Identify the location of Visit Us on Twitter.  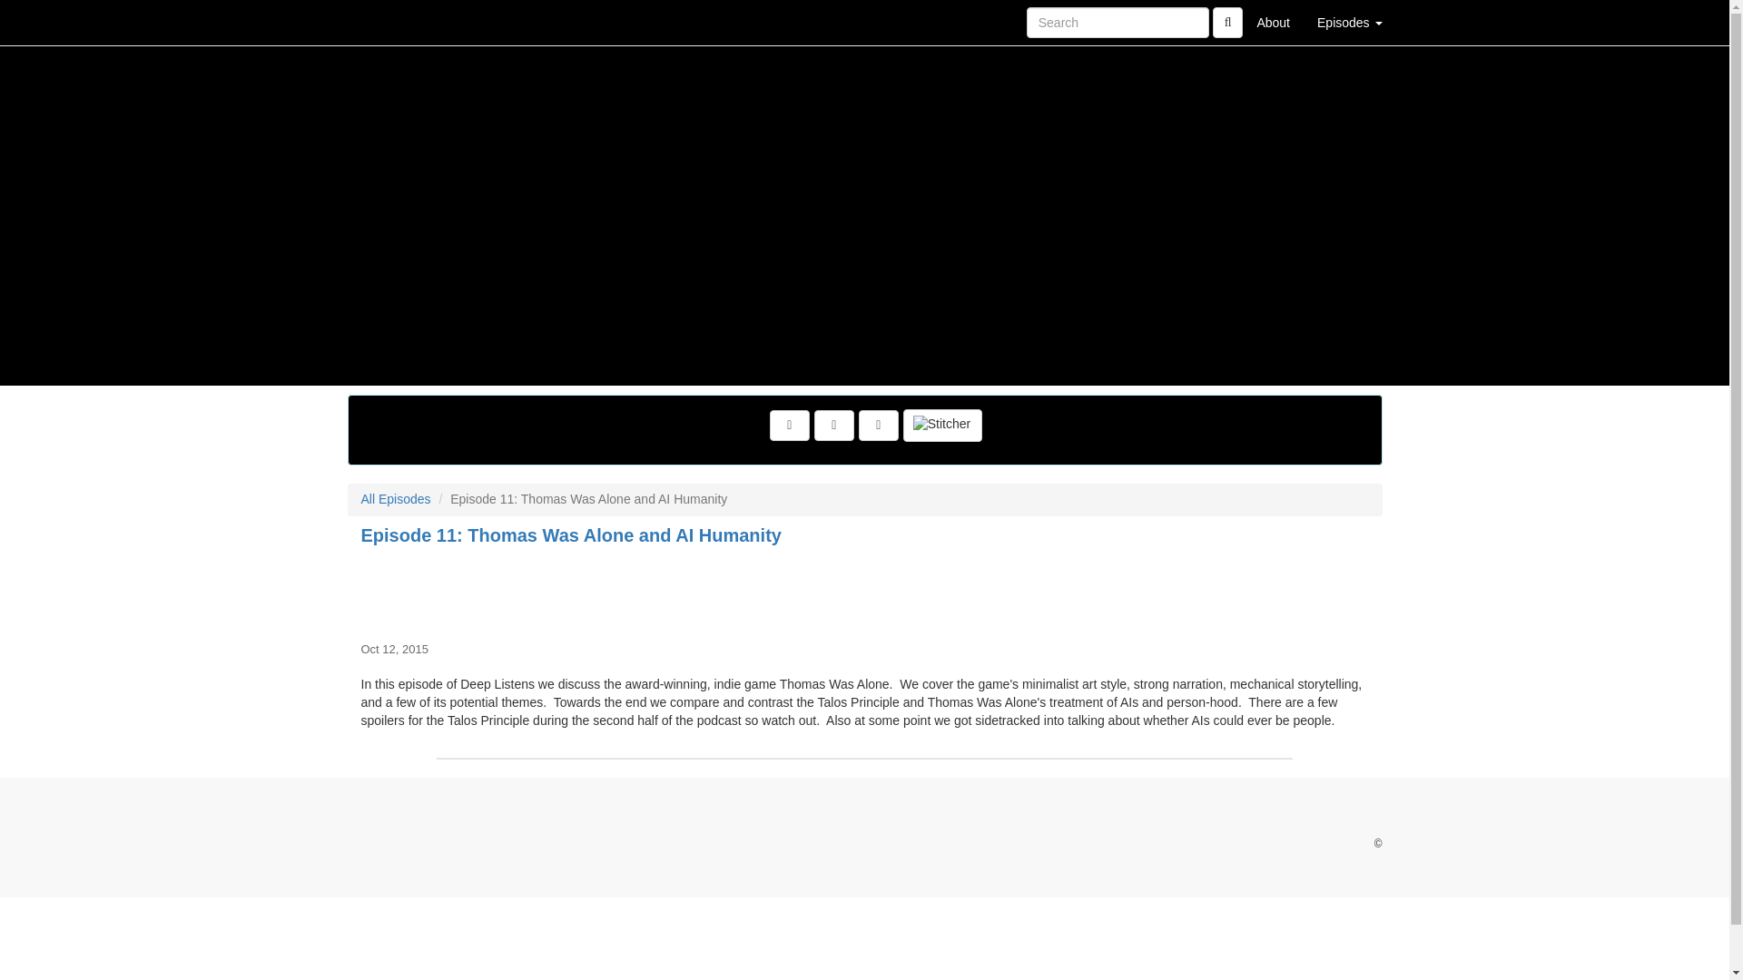
(790, 426).